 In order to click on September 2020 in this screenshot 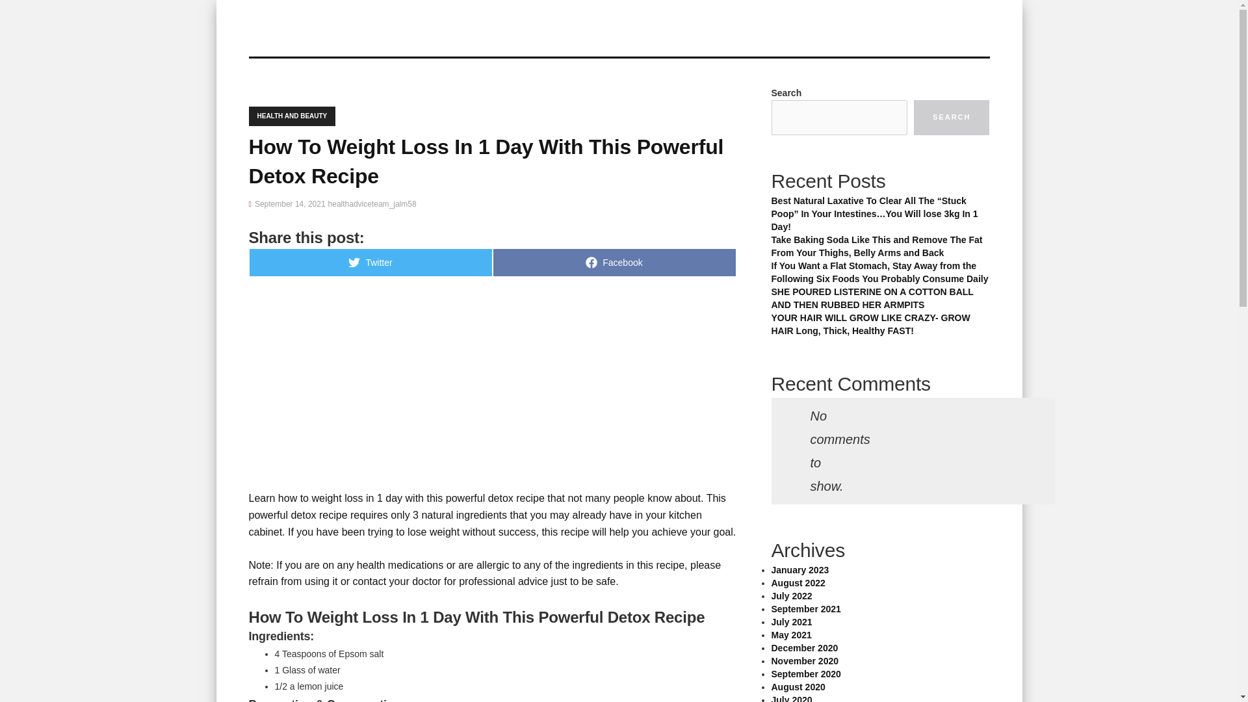, I will do `click(370, 263)`.